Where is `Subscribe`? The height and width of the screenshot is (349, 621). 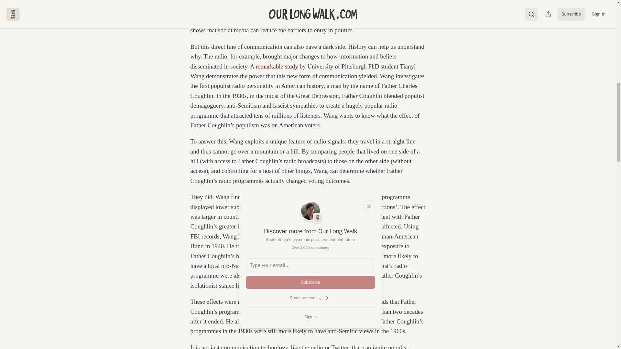
Subscribe is located at coordinates (310, 282).